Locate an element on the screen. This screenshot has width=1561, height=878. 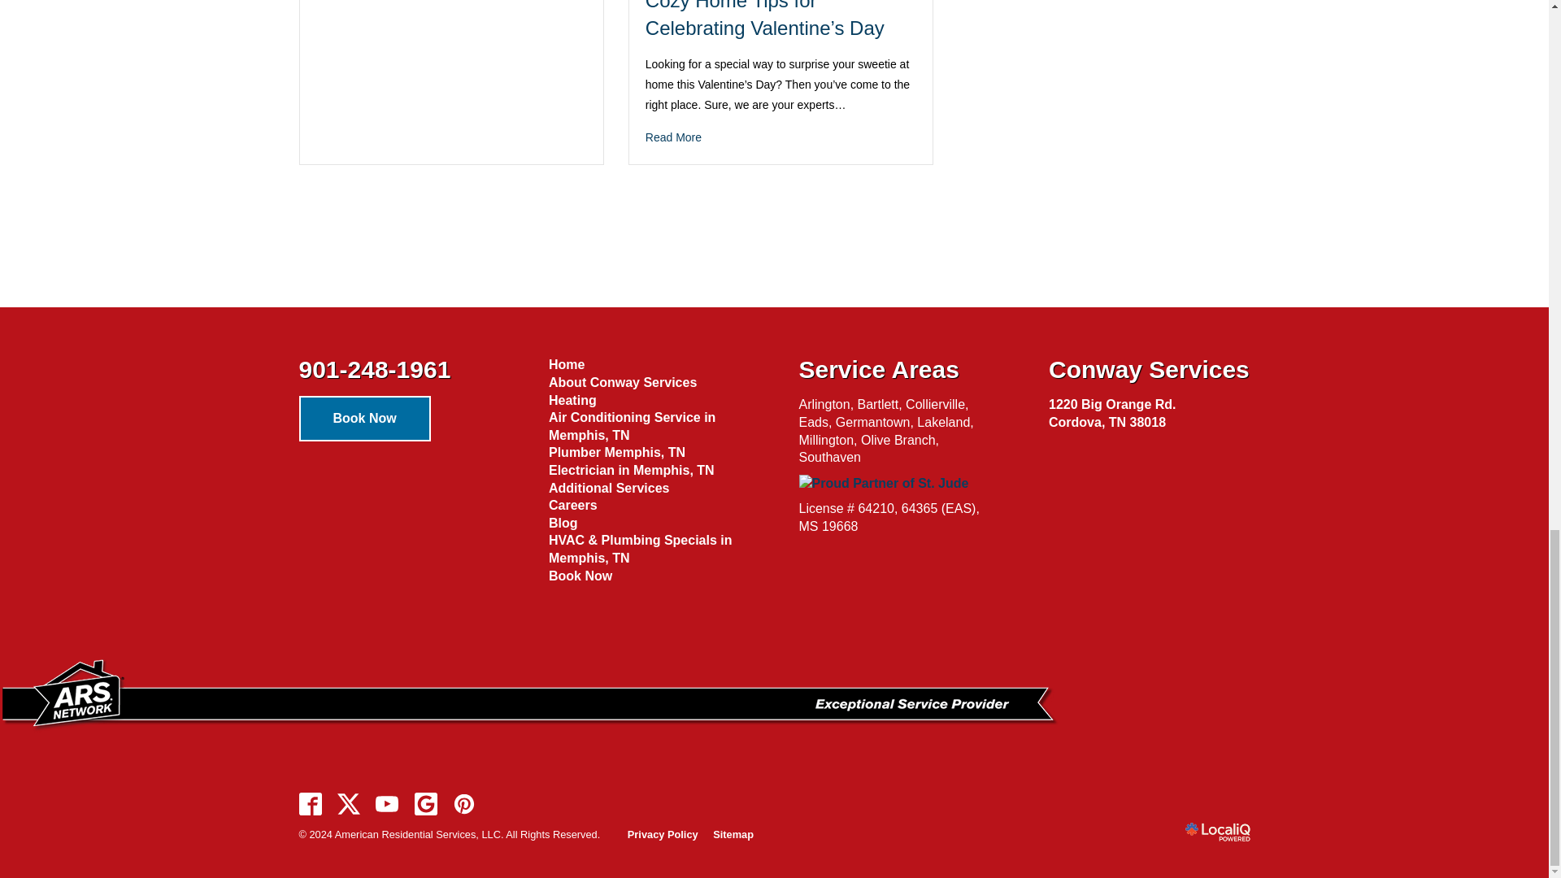
google is located at coordinates (425, 803).